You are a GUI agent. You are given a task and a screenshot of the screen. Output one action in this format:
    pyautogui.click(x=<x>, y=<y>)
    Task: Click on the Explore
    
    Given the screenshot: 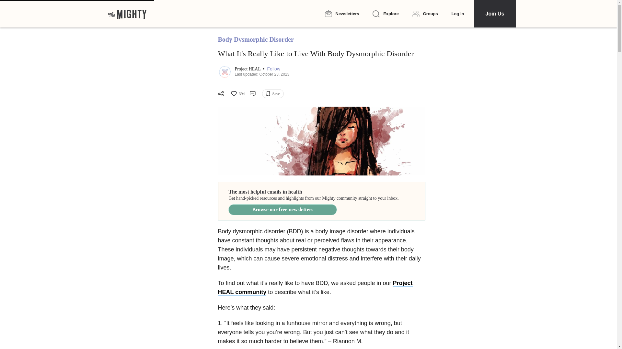 What is the action you would take?
    pyautogui.click(x=386, y=14)
    